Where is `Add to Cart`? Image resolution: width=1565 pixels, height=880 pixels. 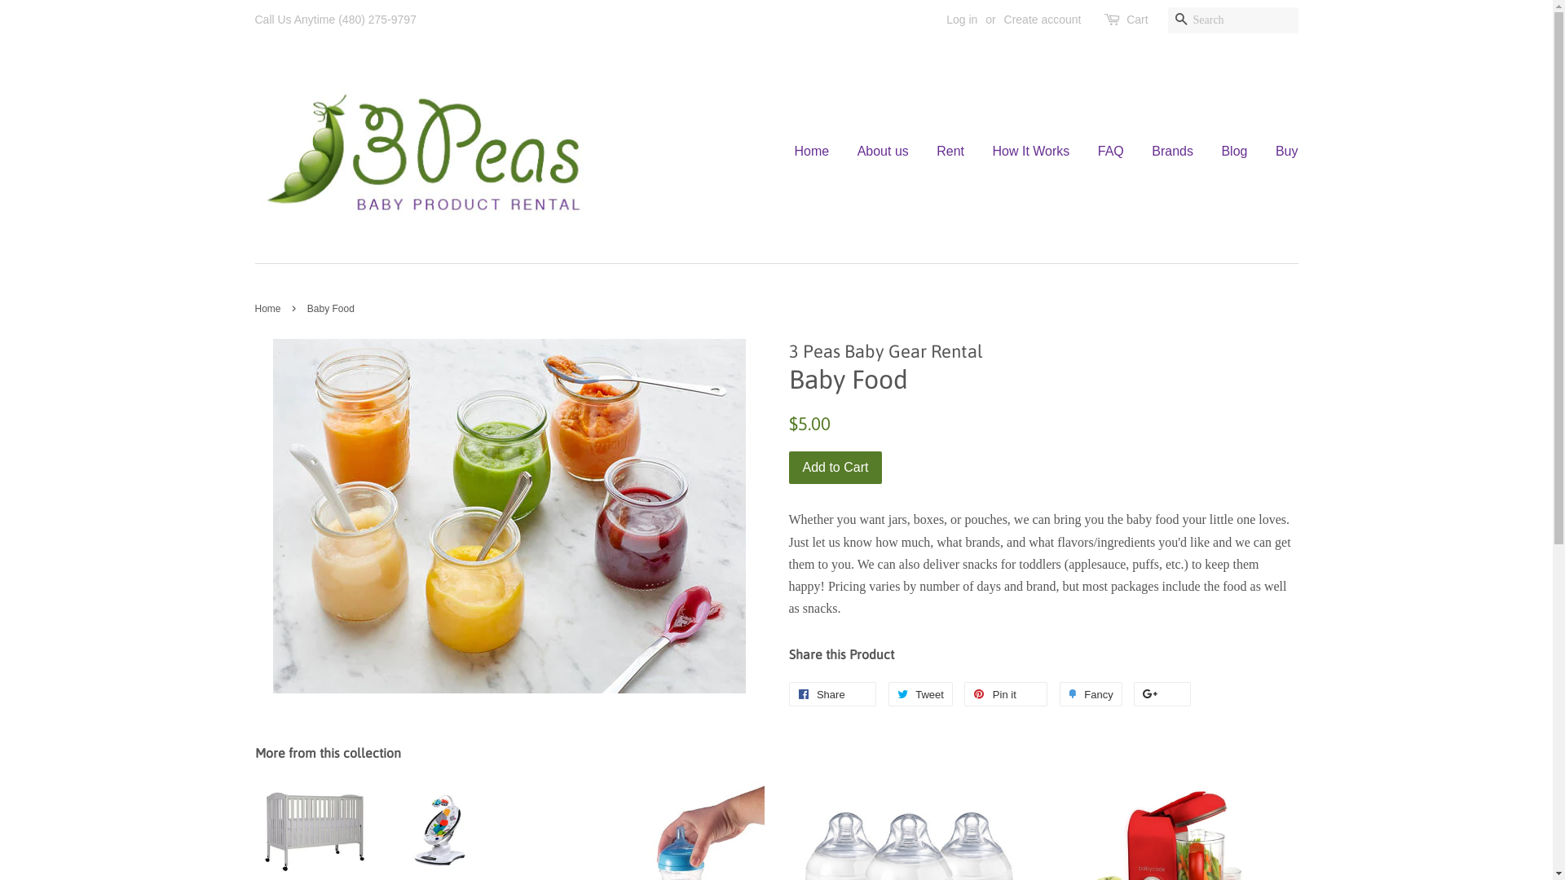
Add to Cart is located at coordinates (836, 468).